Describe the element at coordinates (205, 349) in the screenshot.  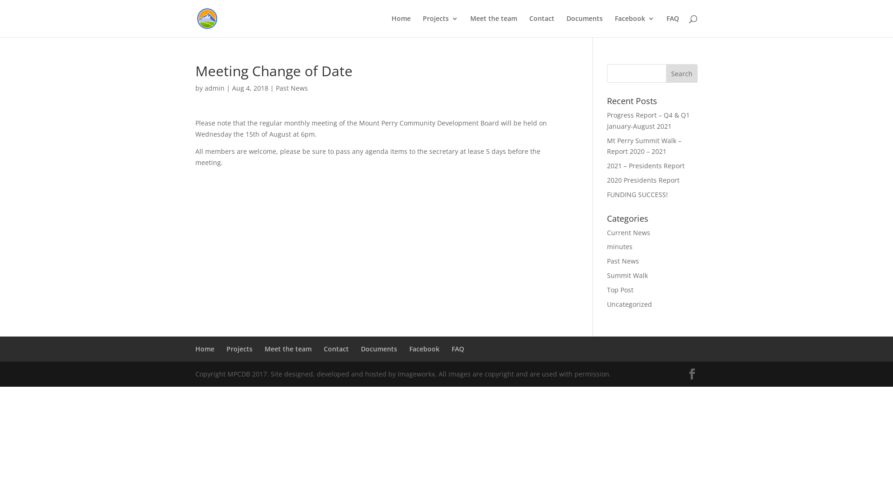
I see `Home` at that location.